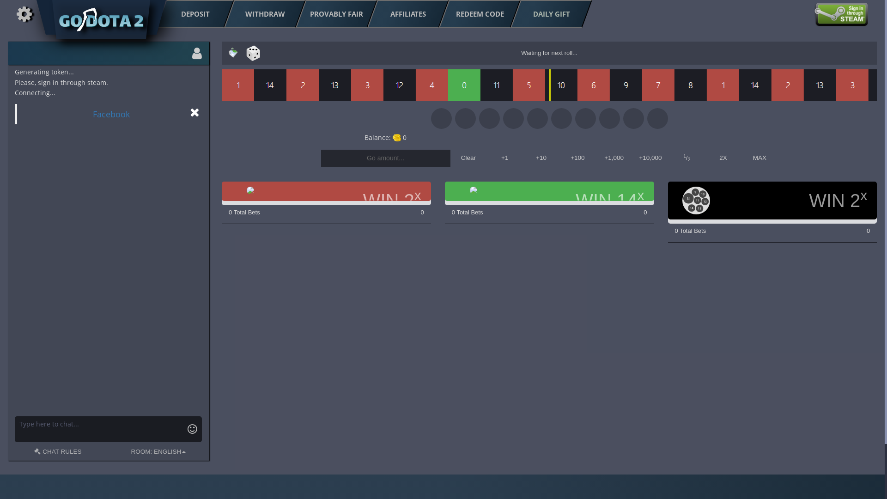  I want to click on ROOM: ENGLISH, so click(159, 452).